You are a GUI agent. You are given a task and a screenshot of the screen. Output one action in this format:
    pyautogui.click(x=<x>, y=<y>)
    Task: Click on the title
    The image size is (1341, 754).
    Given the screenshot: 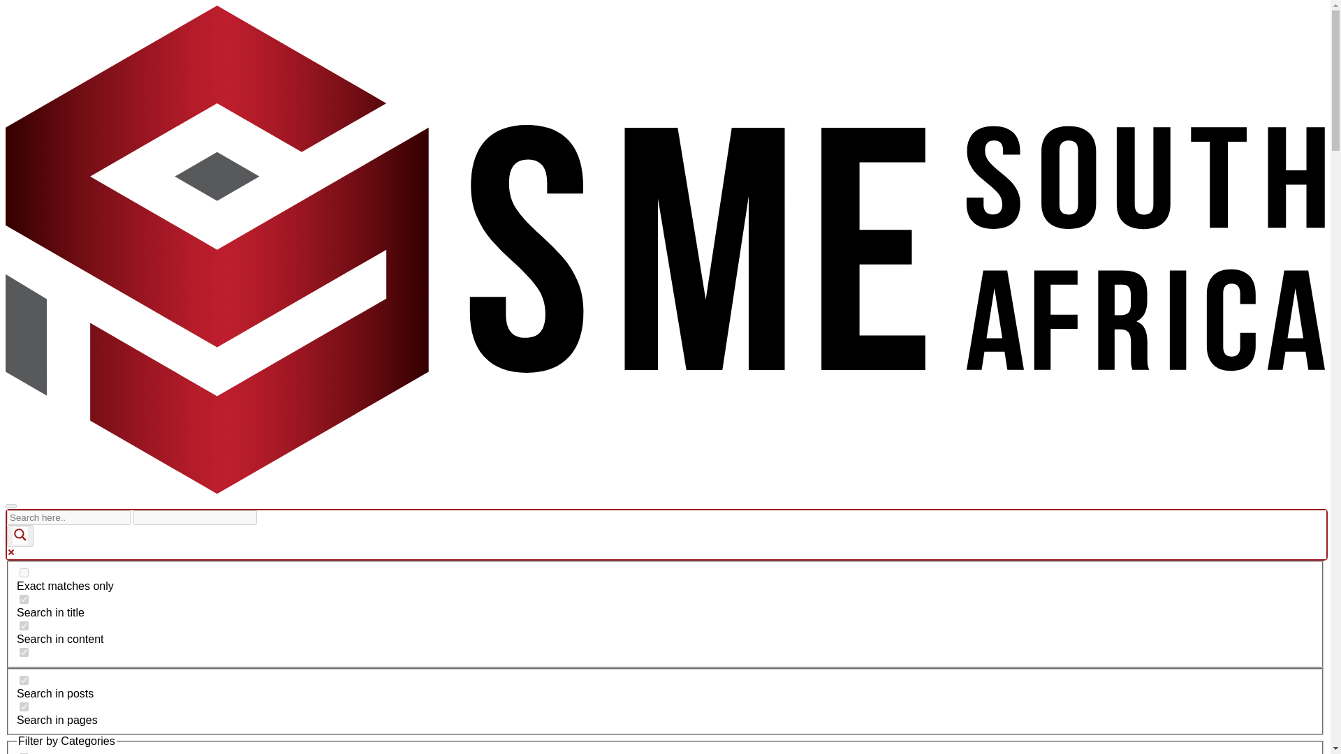 What is the action you would take?
    pyautogui.click(x=24, y=599)
    